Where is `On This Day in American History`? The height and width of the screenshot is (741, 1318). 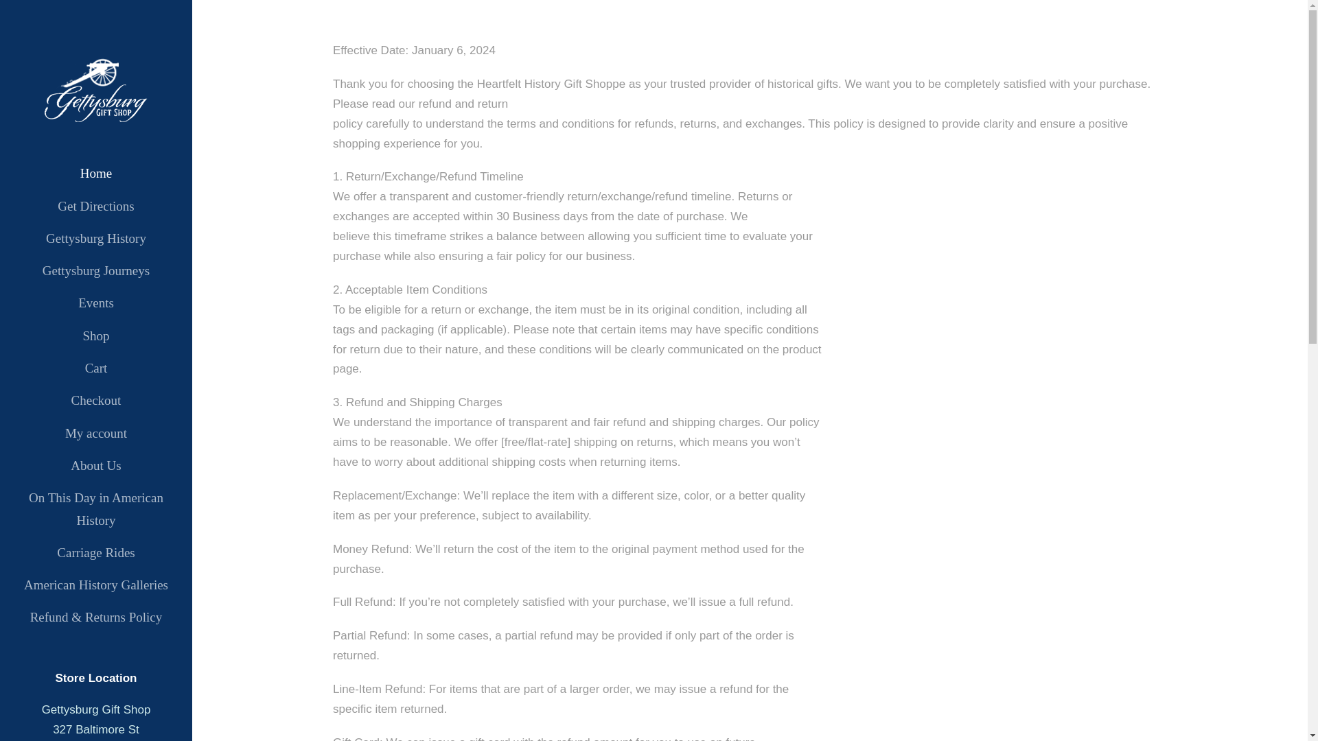
On This Day in American History is located at coordinates (96, 509).